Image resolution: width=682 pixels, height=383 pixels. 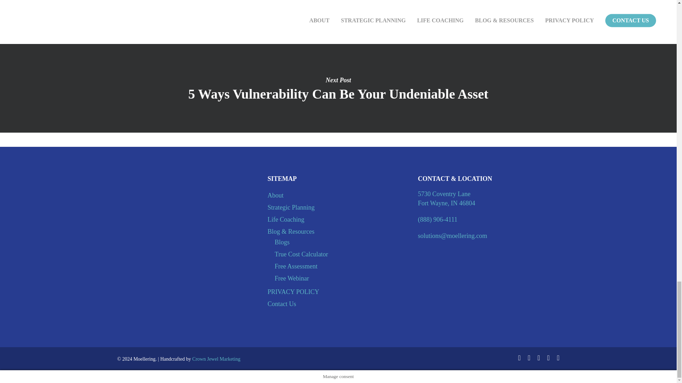 I want to click on Life Coaching, so click(x=338, y=219).